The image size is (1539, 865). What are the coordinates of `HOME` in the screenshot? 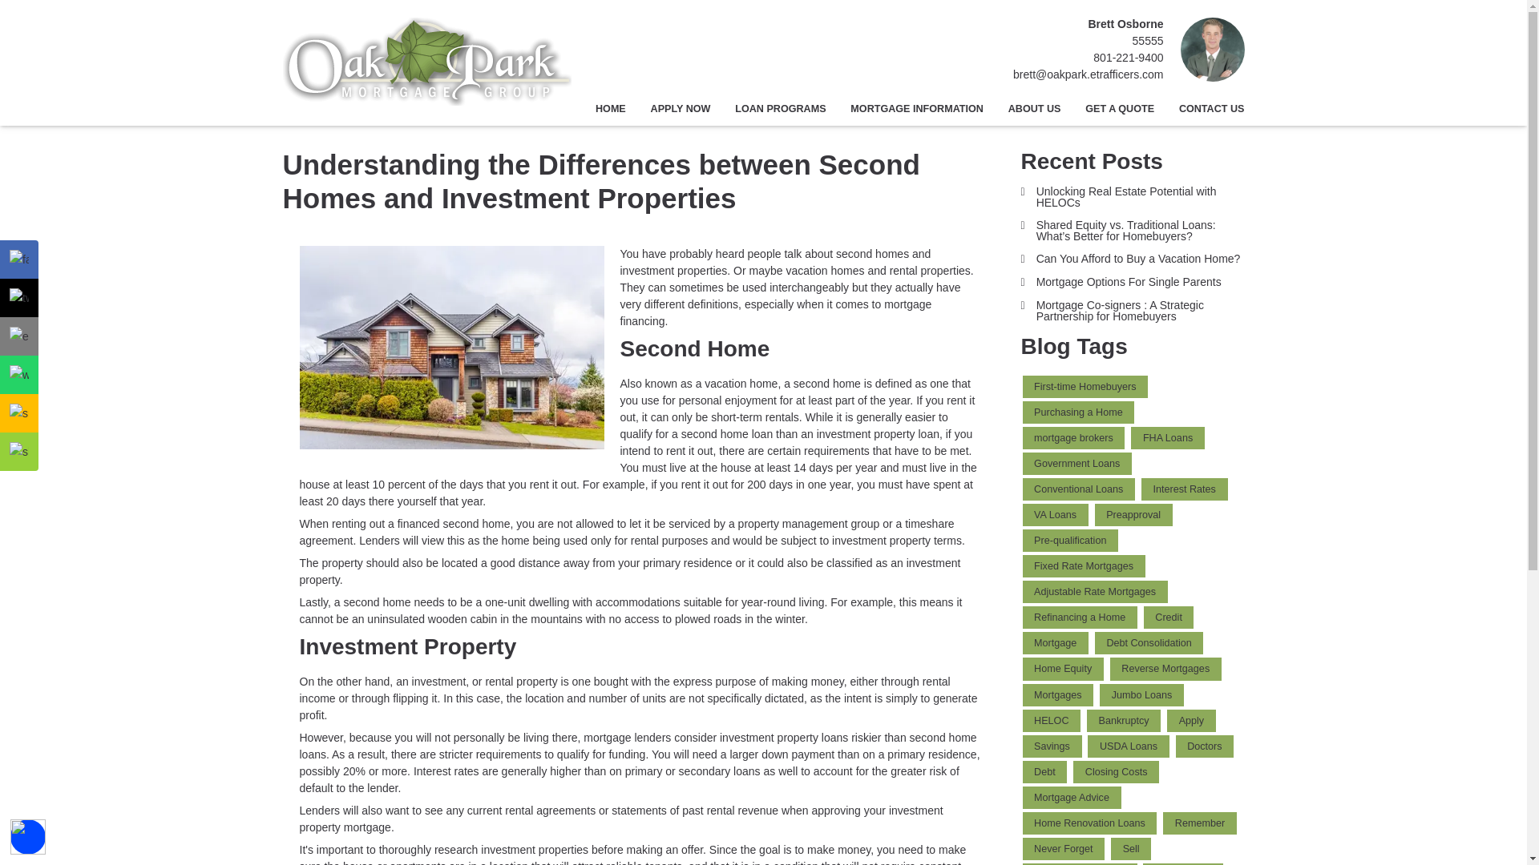 It's located at (611, 109).